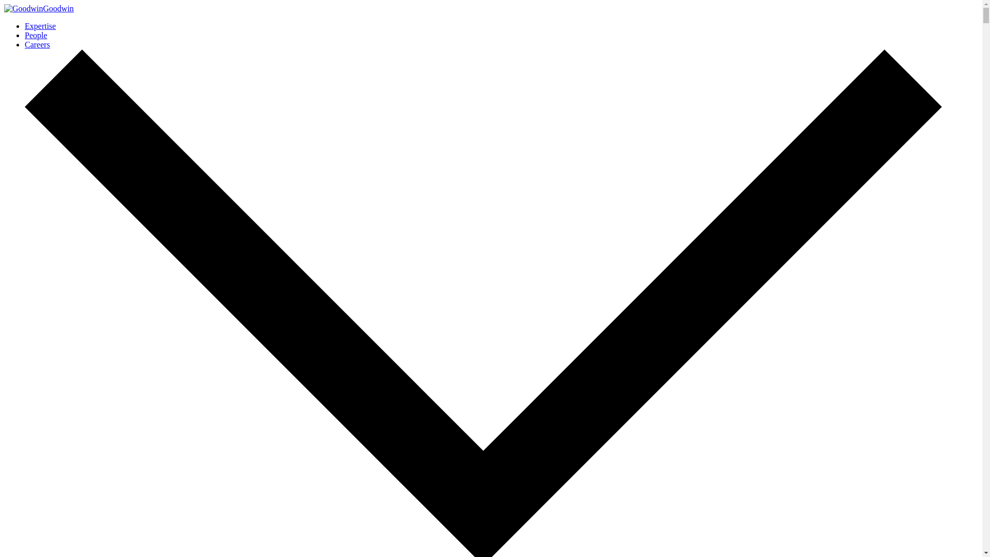 Image resolution: width=990 pixels, height=557 pixels. I want to click on Goodwin, so click(38, 8).